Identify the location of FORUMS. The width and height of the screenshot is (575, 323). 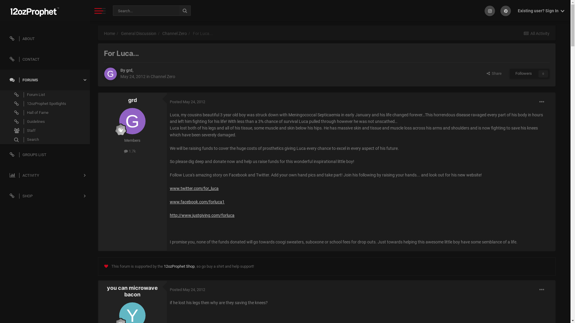
(45, 80).